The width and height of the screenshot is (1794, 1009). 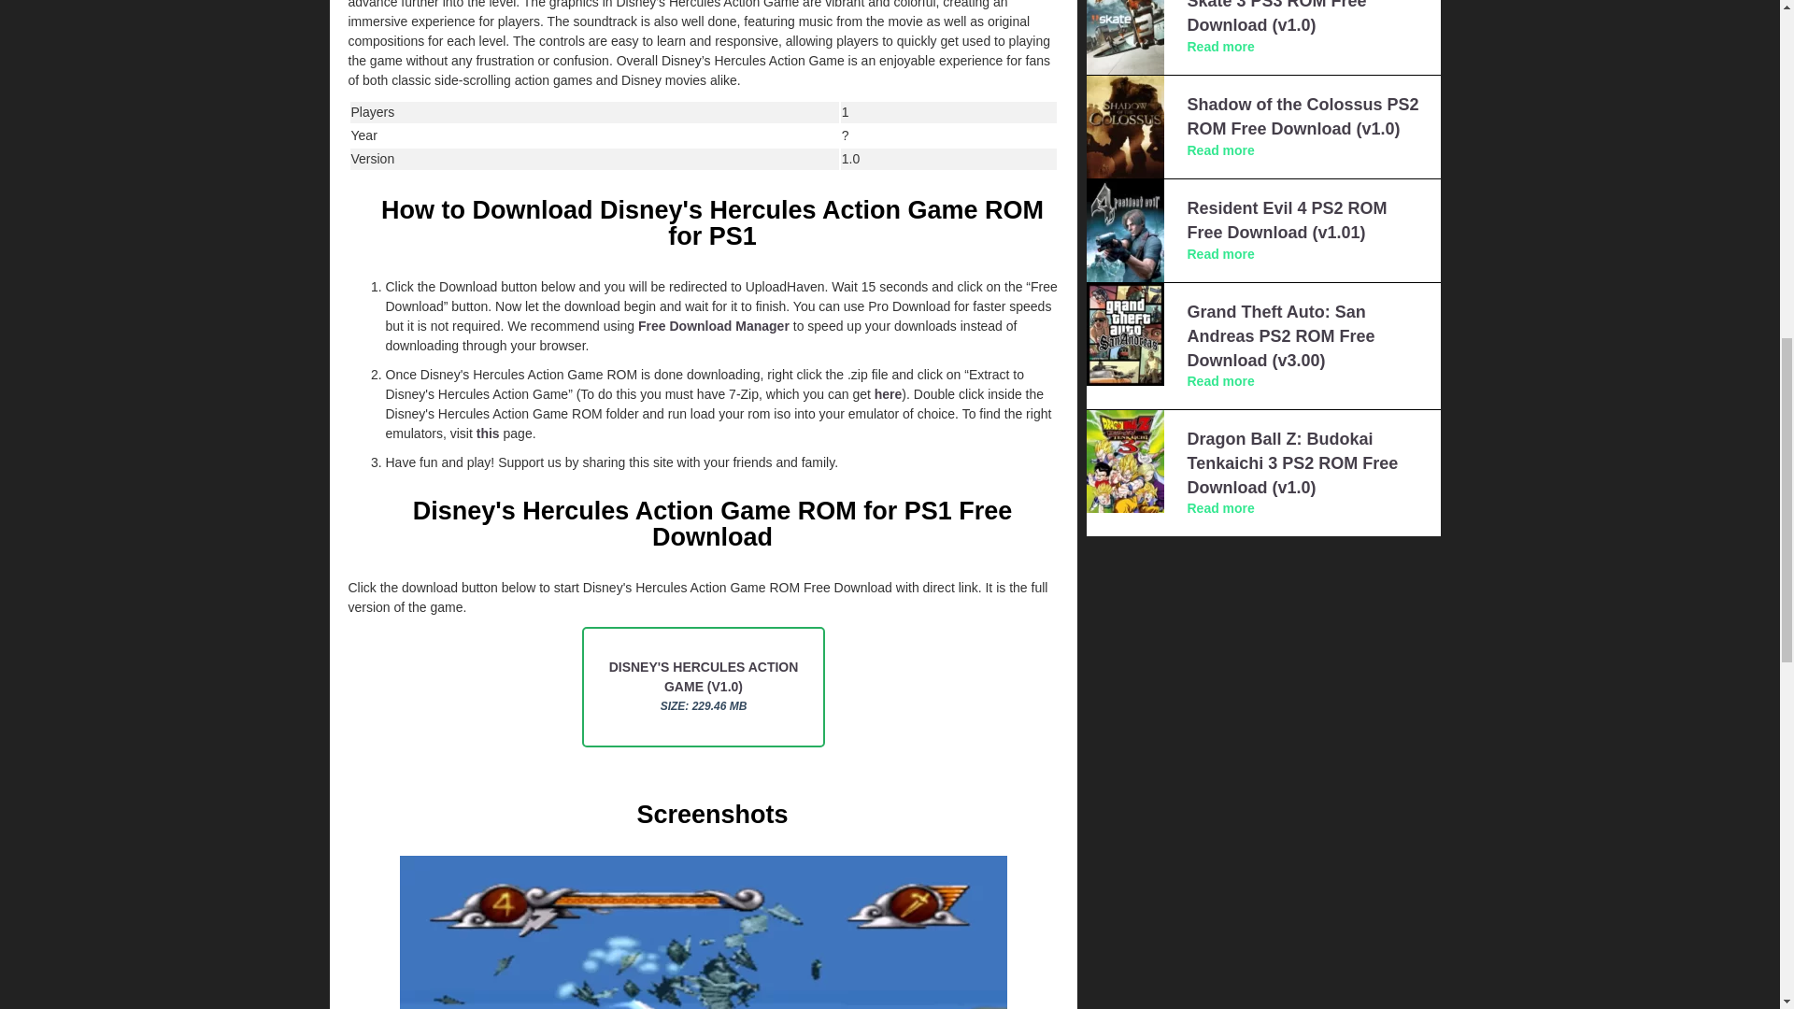 I want to click on here, so click(x=888, y=393).